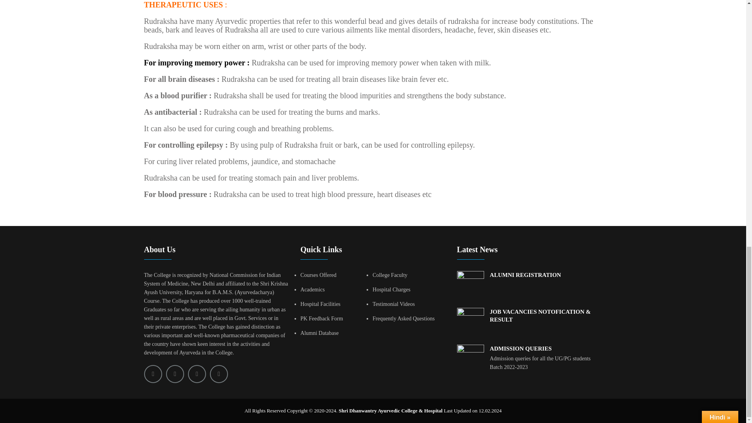 The width and height of the screenshot is (752, 423). I want to click on facebook, so click(153, 374).